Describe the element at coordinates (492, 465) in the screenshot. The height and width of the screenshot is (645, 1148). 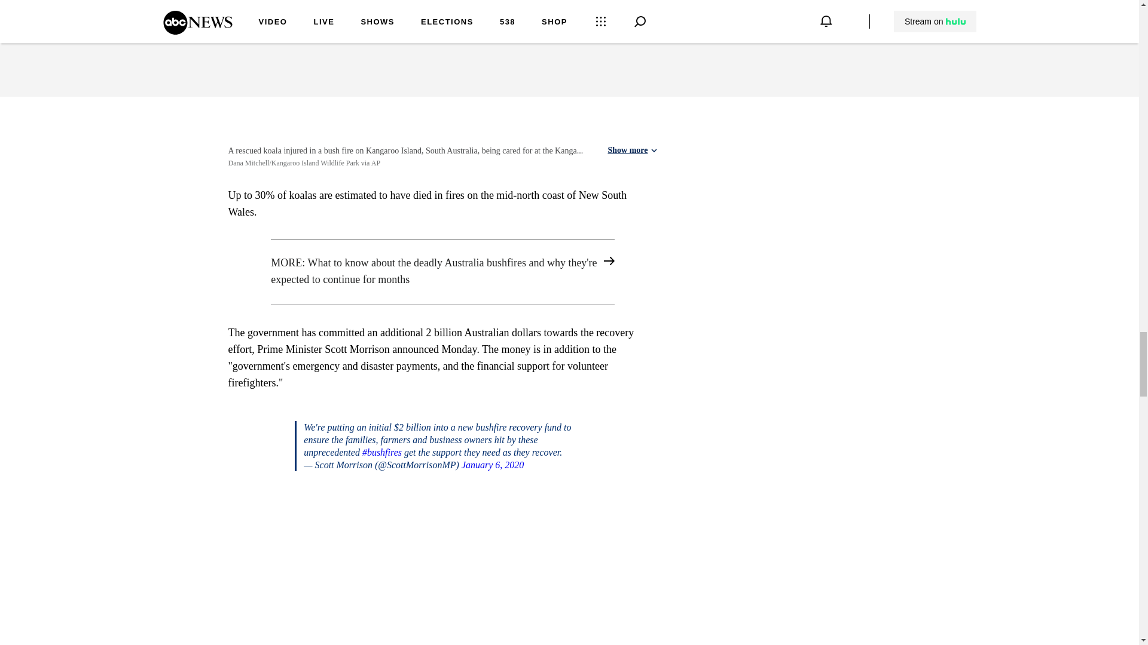
I see `January 6, 2020` at that location.